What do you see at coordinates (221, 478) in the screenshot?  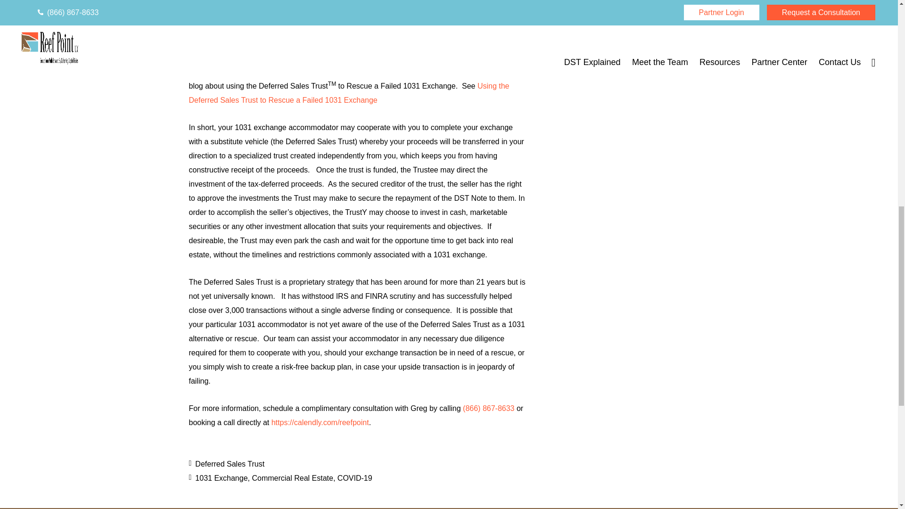 I see `1031 Exchange` at bounding box center [221, 478].